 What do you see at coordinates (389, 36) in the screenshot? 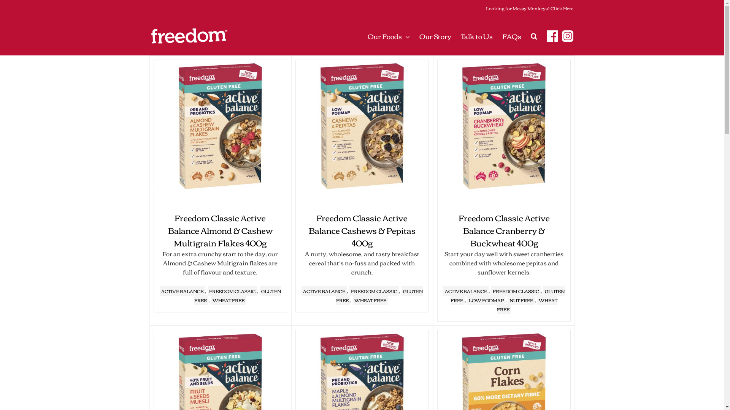
I see `Our Foods` at bounding box center [389, 36].